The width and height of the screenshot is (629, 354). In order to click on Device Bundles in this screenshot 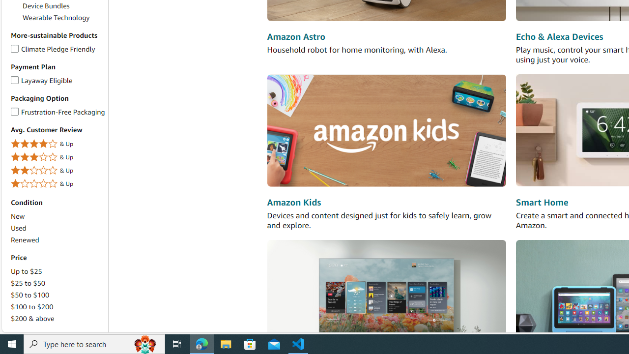, I will do `click(46, 5)`.